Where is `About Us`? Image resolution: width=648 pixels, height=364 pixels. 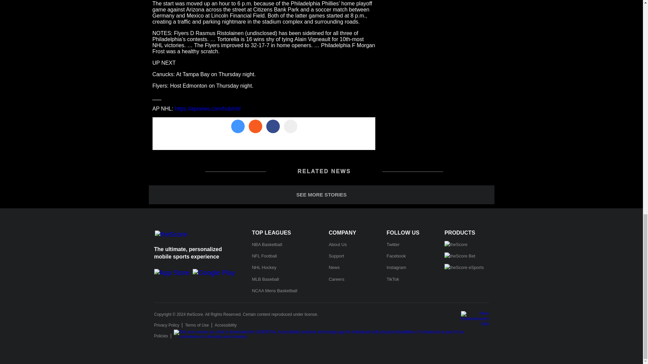 About Us is located at coordinates (337, 245).